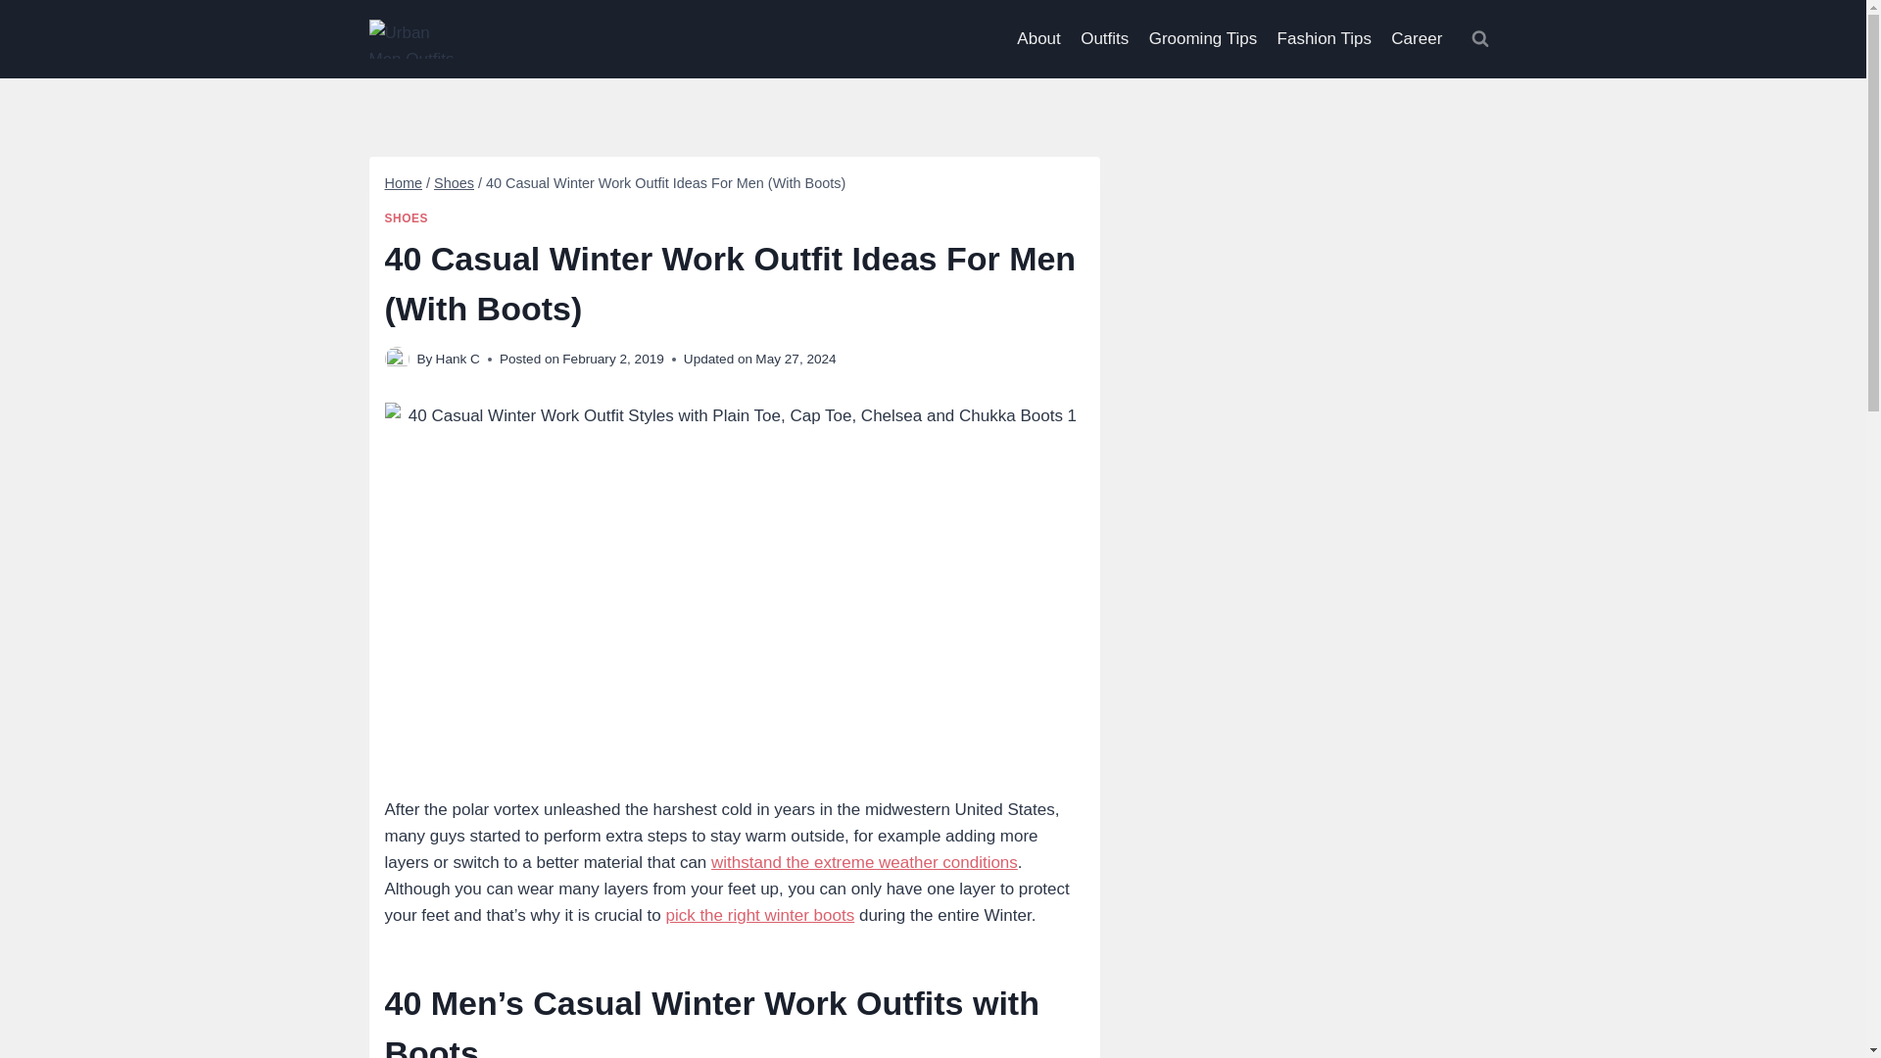 The width and height of the screenshot is (1881, 1058). Describe the element at coordinates (759, 915) in the screenshot. I see `pick the right winter boots` at that location.